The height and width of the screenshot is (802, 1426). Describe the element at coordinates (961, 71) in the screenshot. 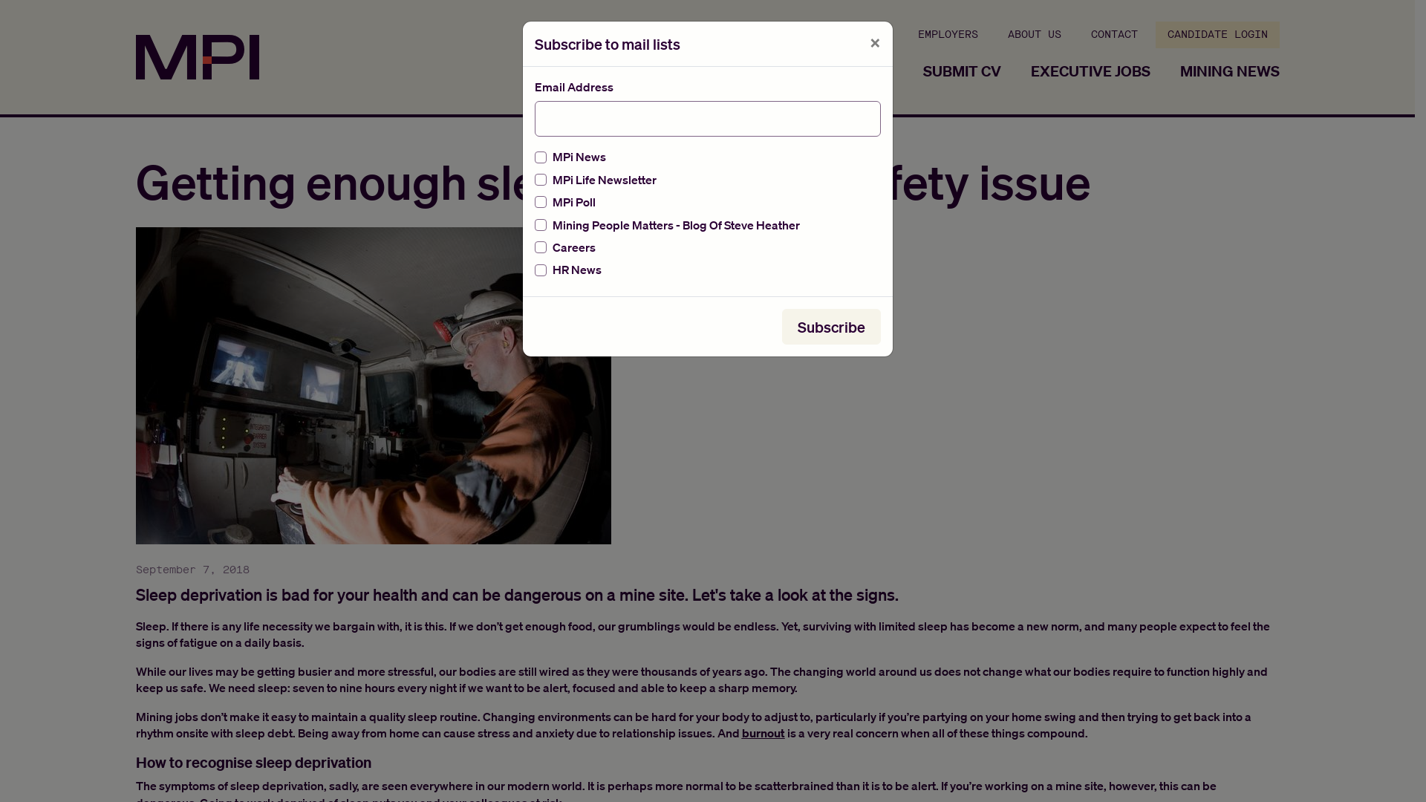

I see `SUBMIT CV` at that location.